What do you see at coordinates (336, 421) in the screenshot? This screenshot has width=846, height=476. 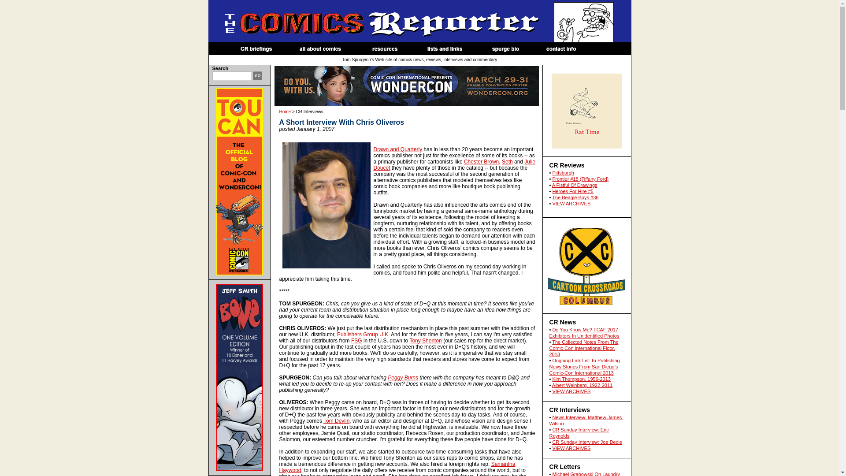 I see `Tom Devlin` at bounding box center [336, 421].